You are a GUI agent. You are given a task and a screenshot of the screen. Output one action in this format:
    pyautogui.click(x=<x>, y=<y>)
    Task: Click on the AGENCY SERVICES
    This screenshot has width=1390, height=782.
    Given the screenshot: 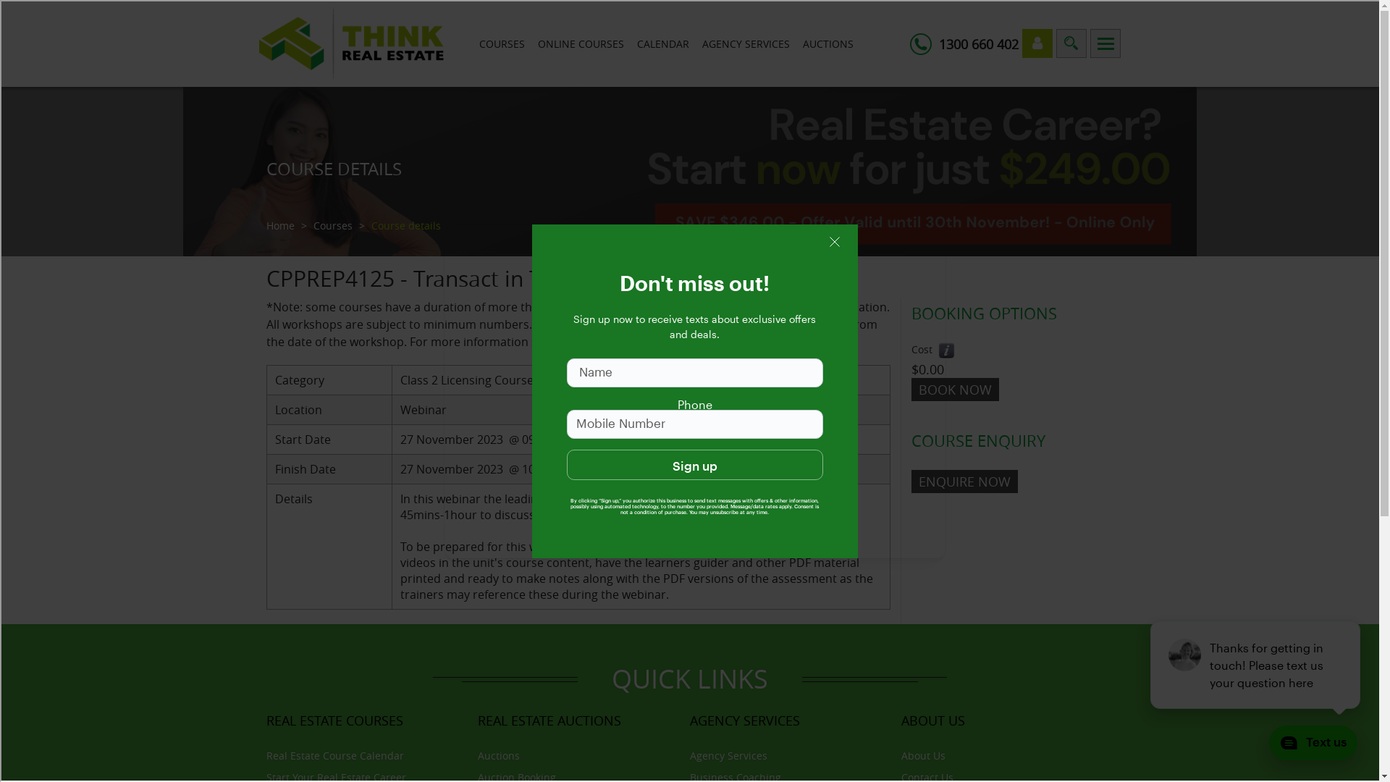 What is the action you would take?
    pyautogui.click(x=746, y=43)
    